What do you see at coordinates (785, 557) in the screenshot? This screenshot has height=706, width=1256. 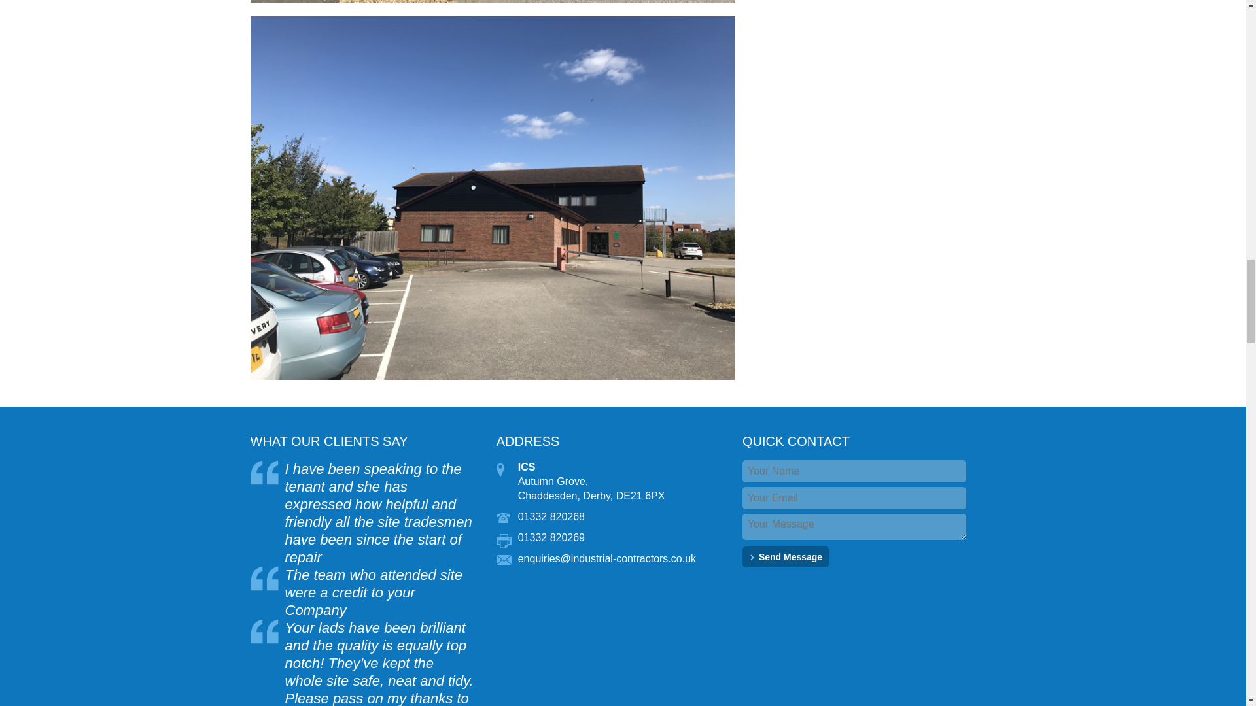 I see `Send Message` at bounding box center [785, 557].